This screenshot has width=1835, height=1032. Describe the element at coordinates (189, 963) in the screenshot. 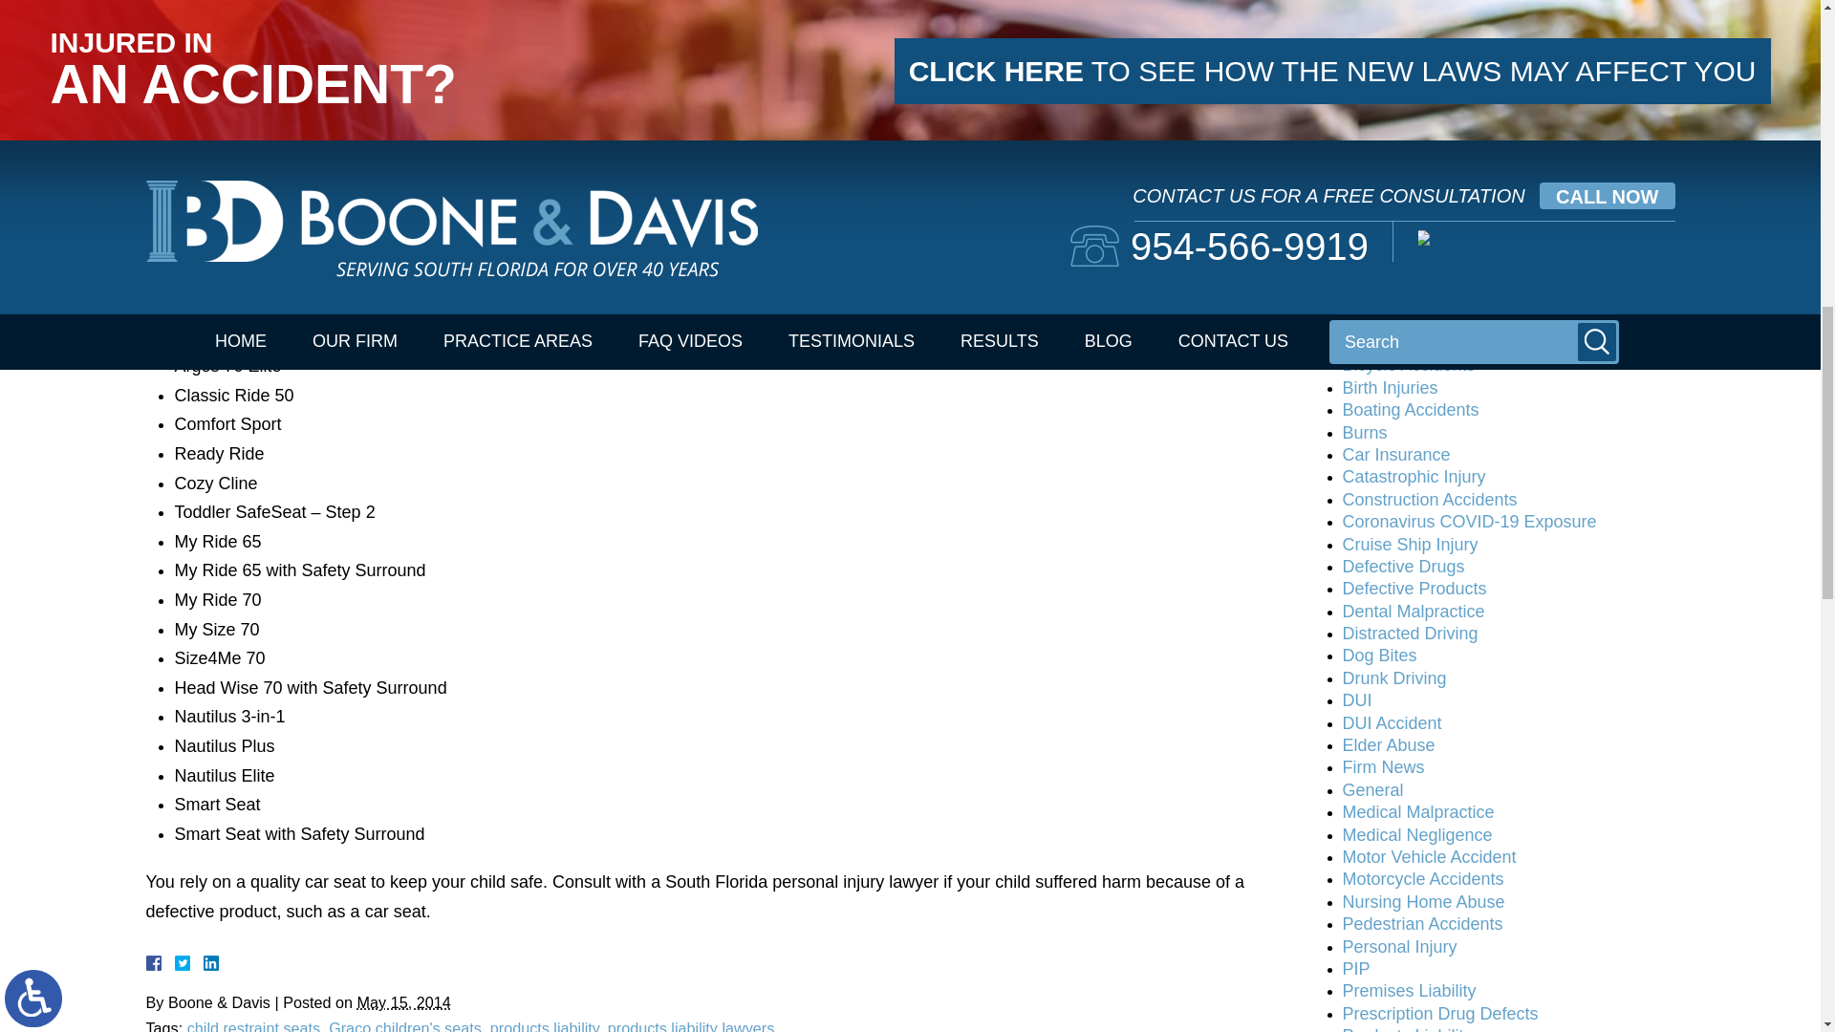

I see `Twitter` at that location.